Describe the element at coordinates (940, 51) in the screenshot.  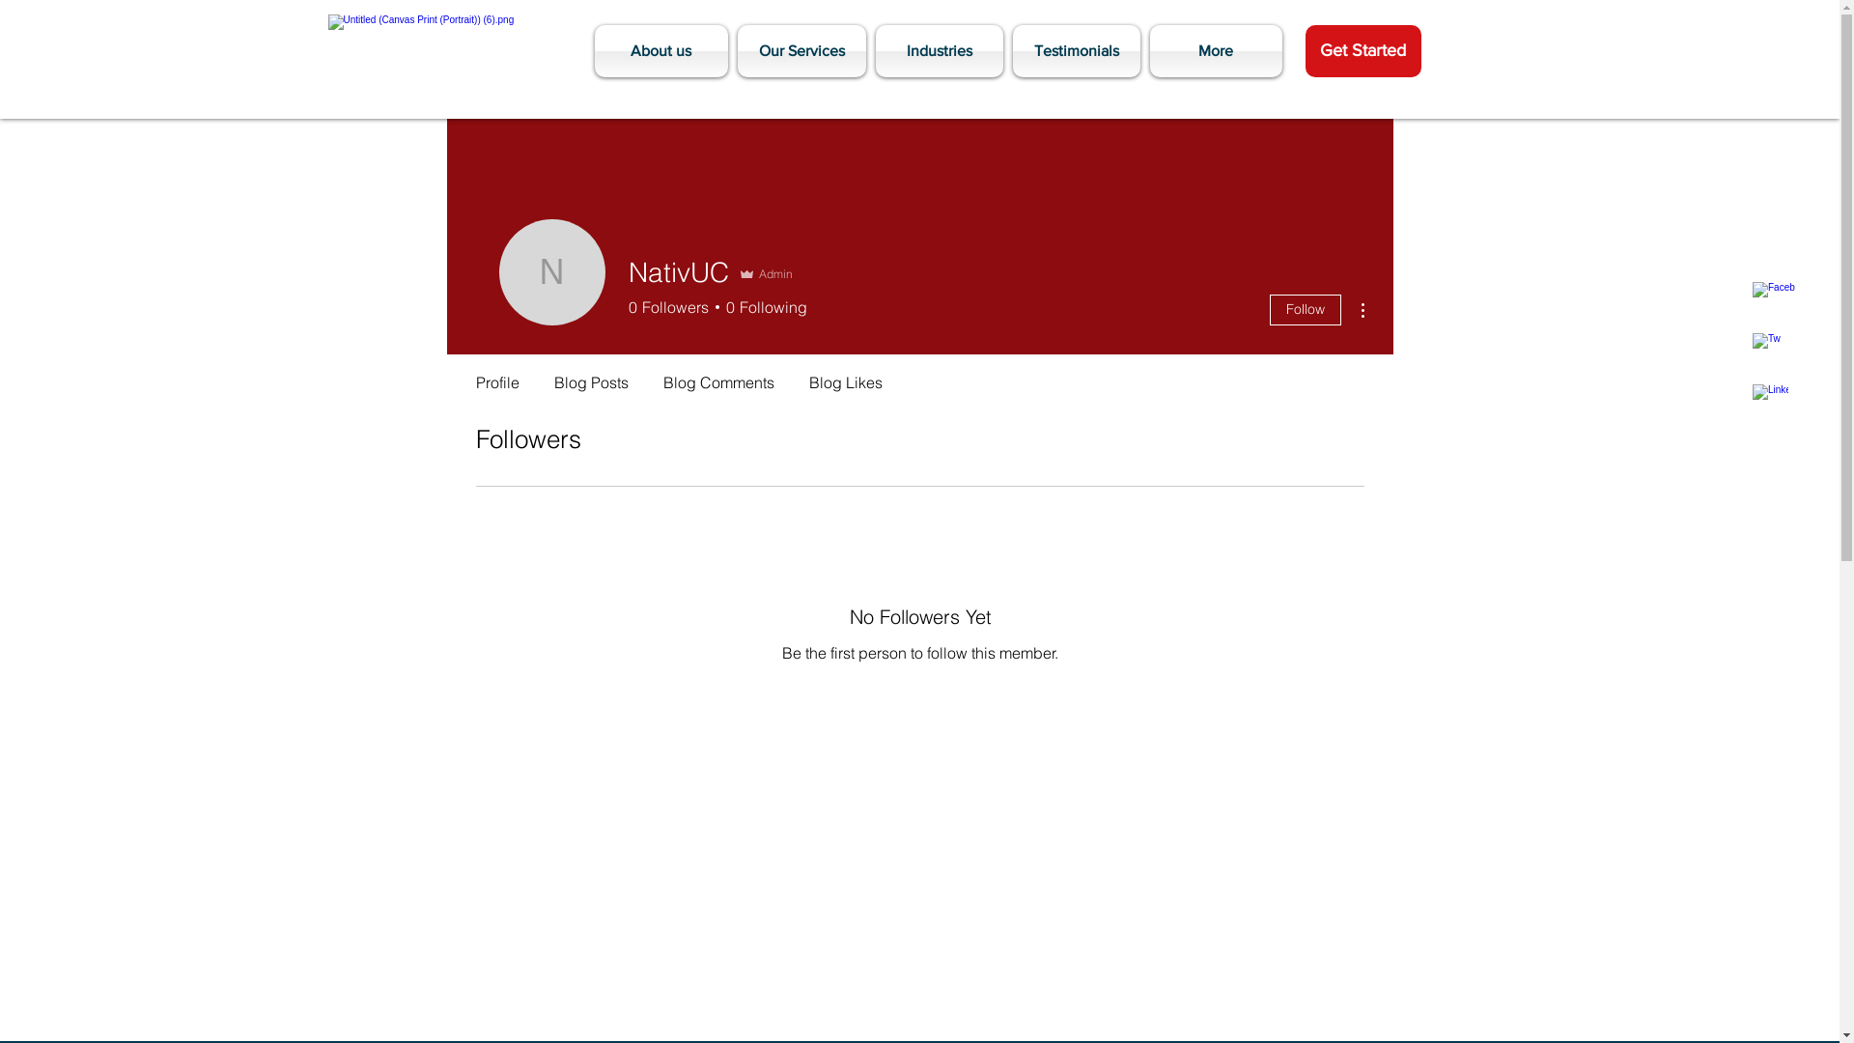
I see `Industries` at that location.